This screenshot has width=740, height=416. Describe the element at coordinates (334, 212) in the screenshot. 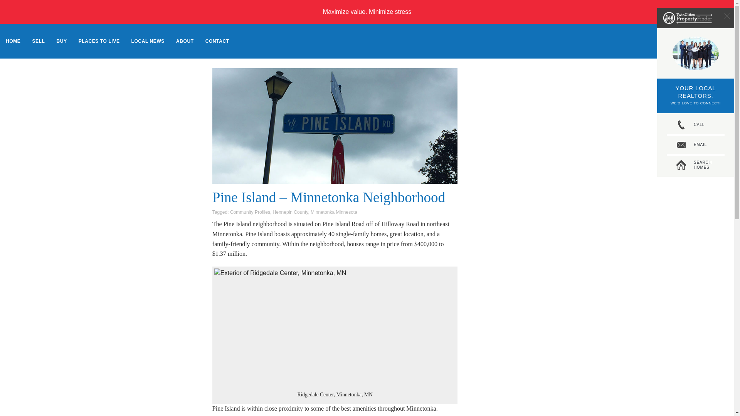

I see `CONTACT` at that location.